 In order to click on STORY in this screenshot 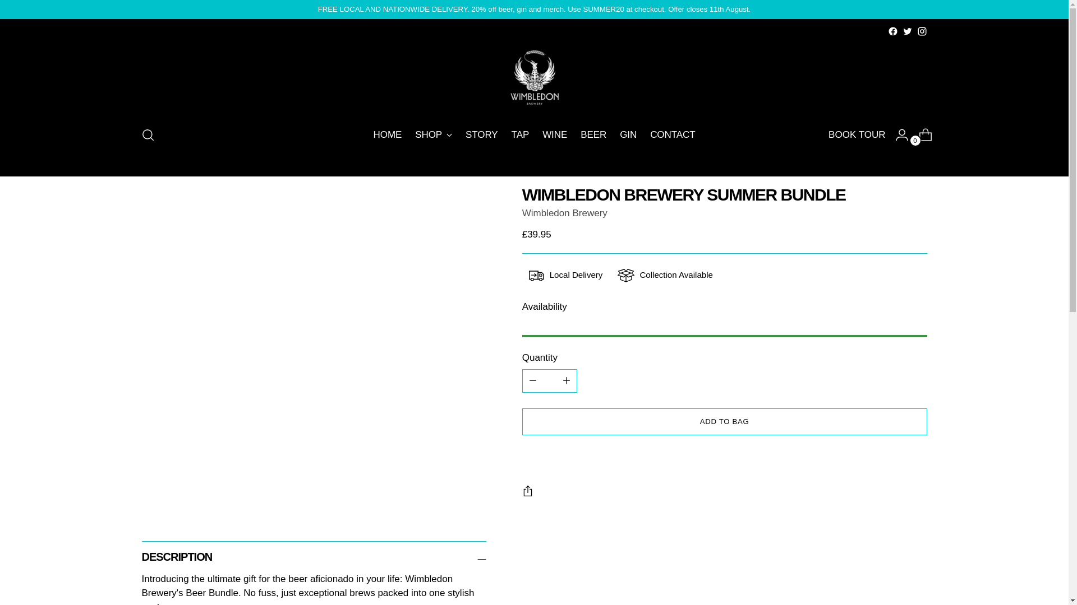, I will do `click(907, 31)`.